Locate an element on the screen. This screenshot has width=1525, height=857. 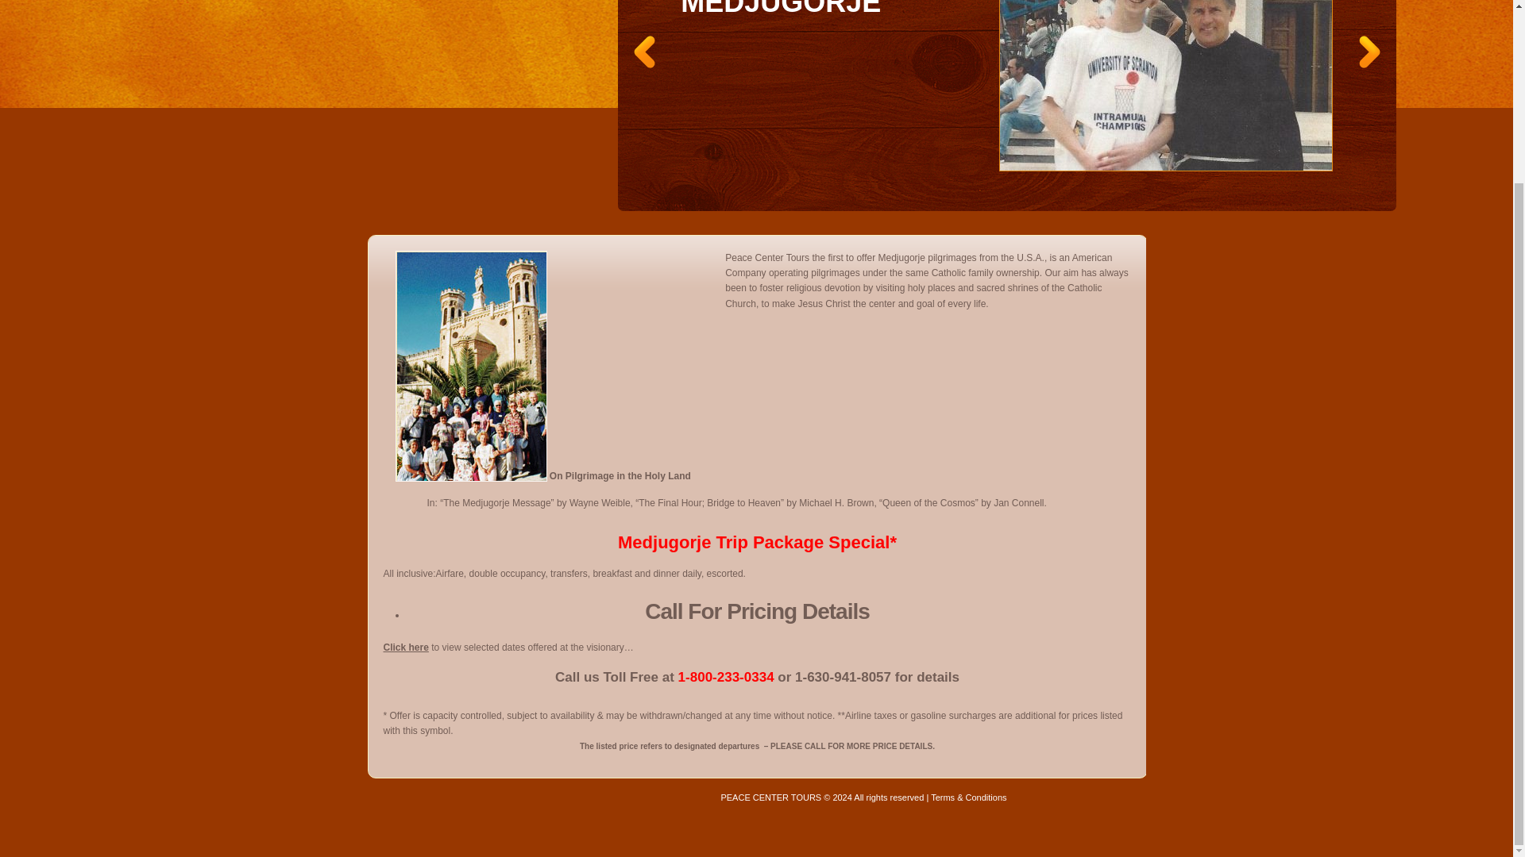
PEACE CENTER TOURS is located at coordinates (770, 797).